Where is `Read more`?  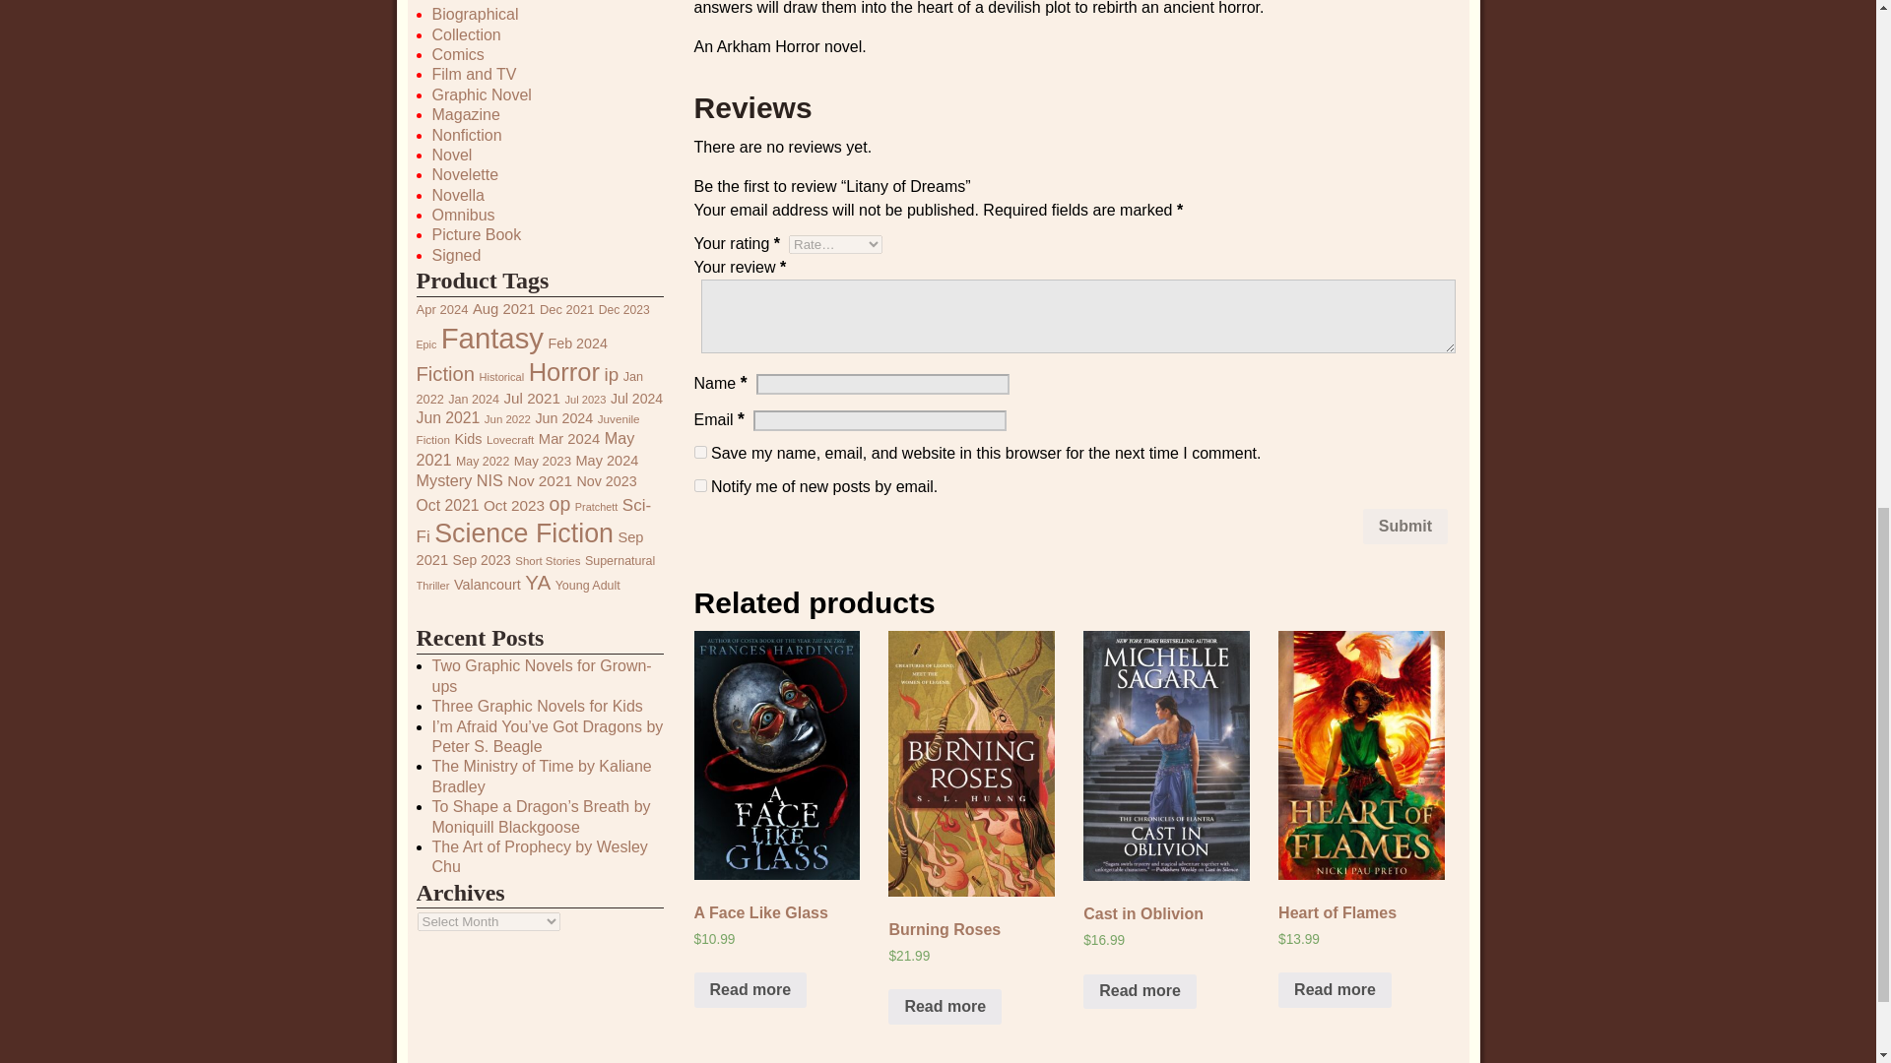
Read more is located at coordinates (945, 1007).